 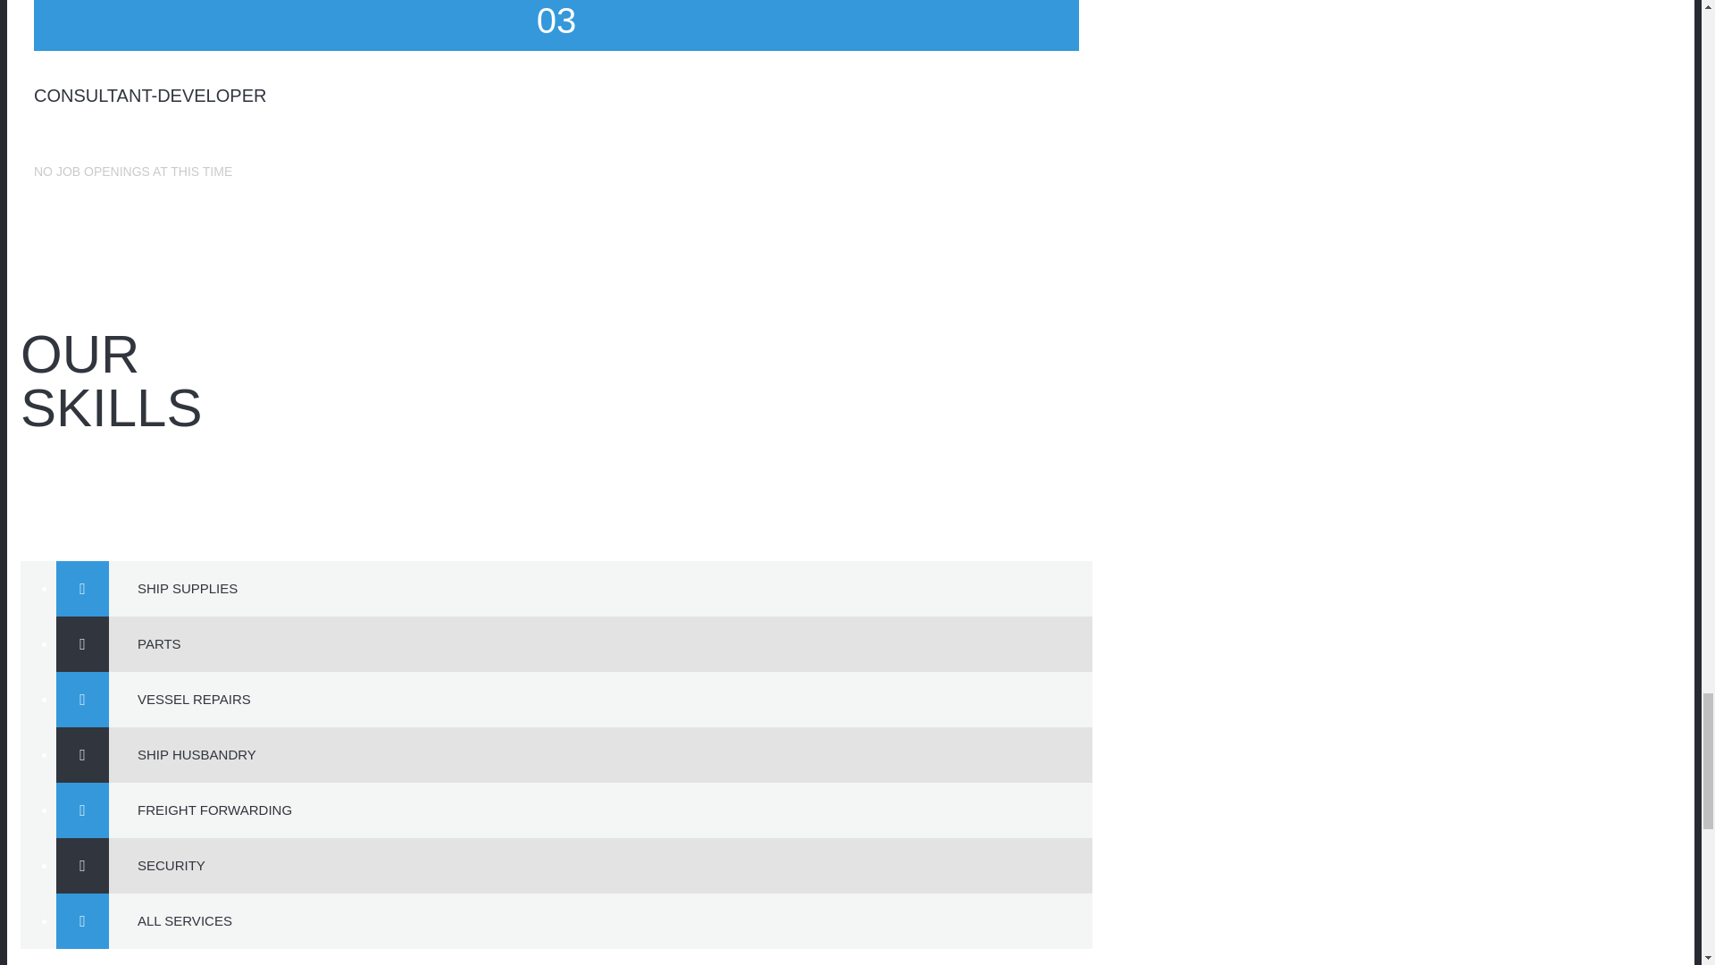 I want to click on SHIP SUPPLIES, so click(x=600, y=588).